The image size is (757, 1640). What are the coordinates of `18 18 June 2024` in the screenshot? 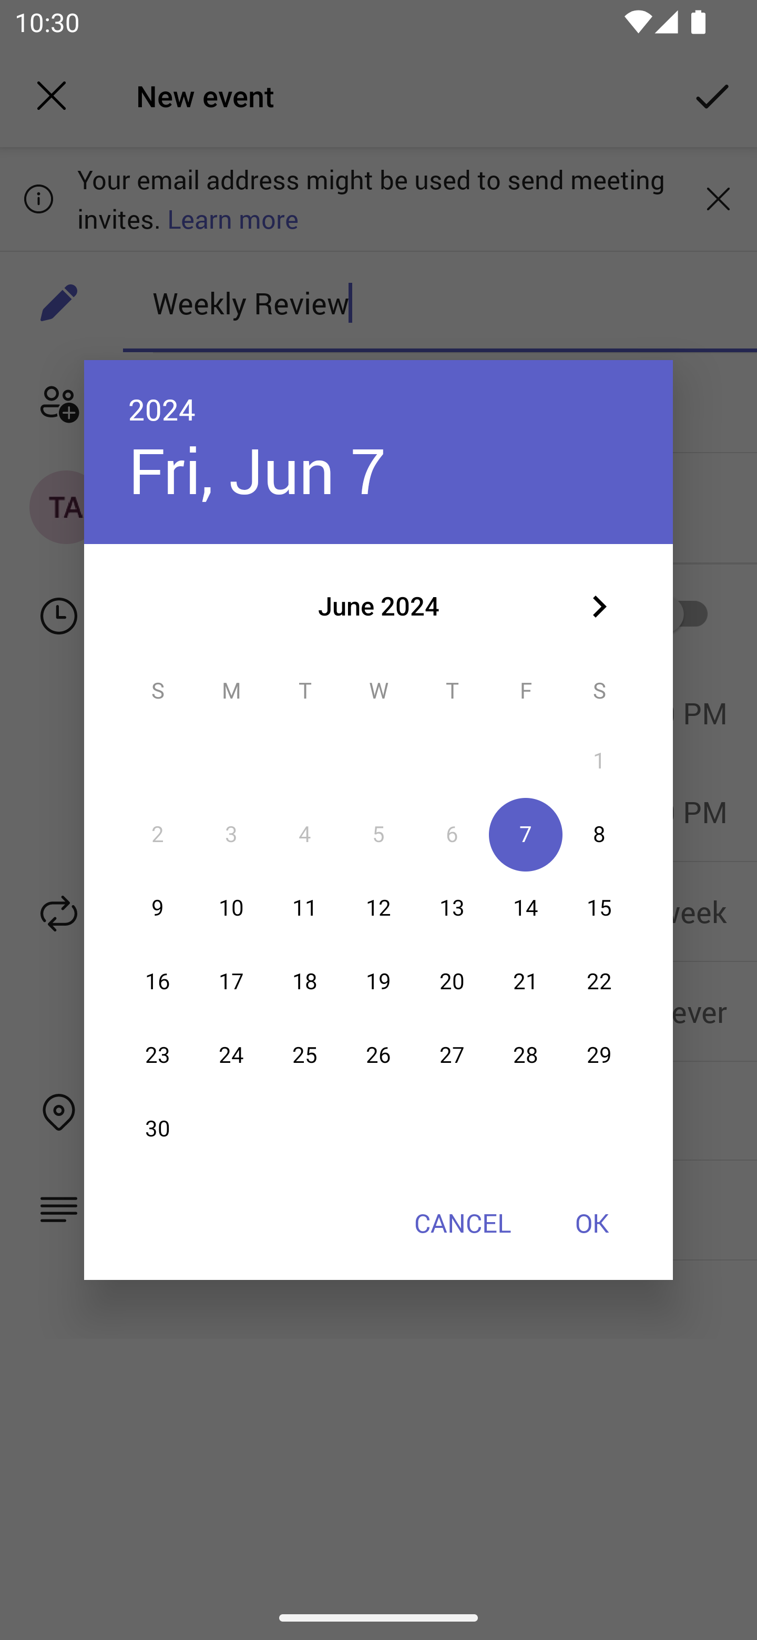 It's located at (304, 981).